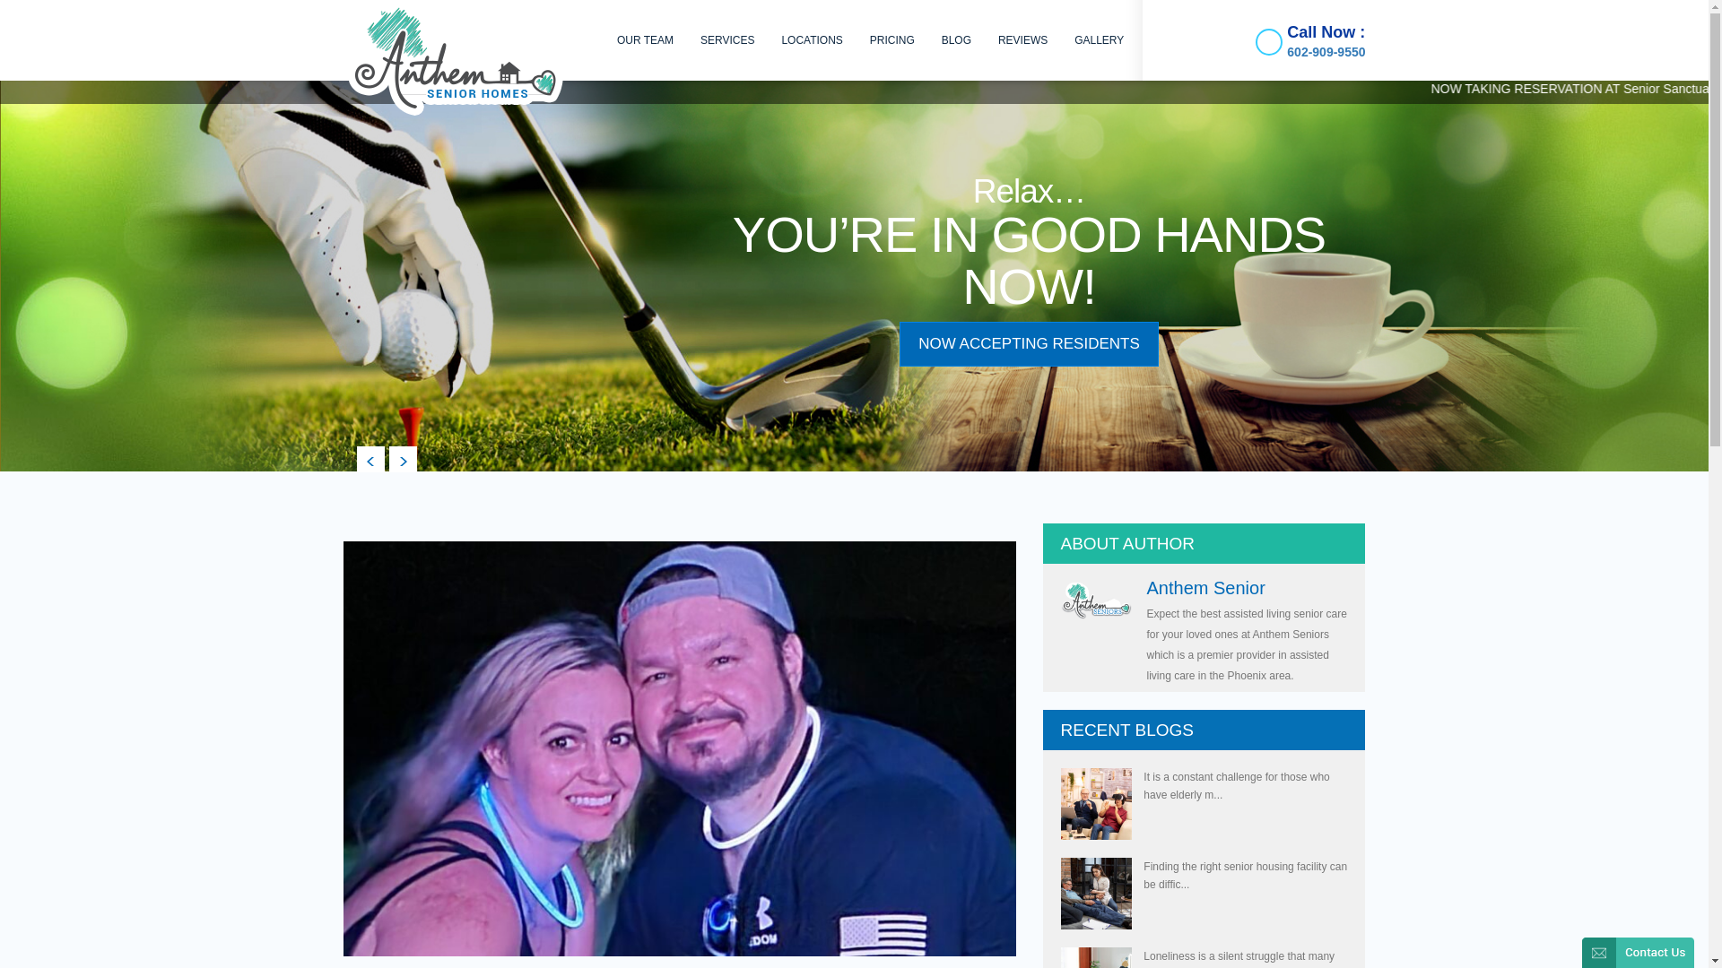 This screenshot has width=1722, height=968. Describe the element at coordinates (812, 39) in the screenshot. I see `LOCATIONS` at that location.